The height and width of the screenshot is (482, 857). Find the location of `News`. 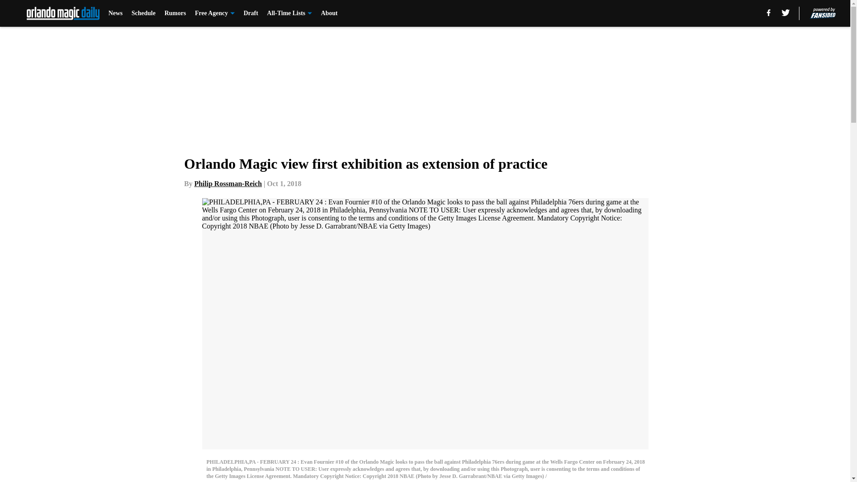

News is located at coordinates (115, 13).